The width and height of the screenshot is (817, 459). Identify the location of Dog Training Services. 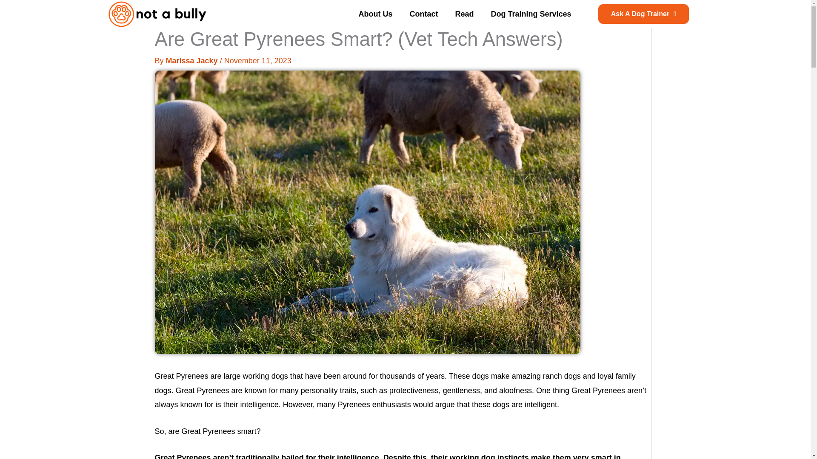
(530, 14).